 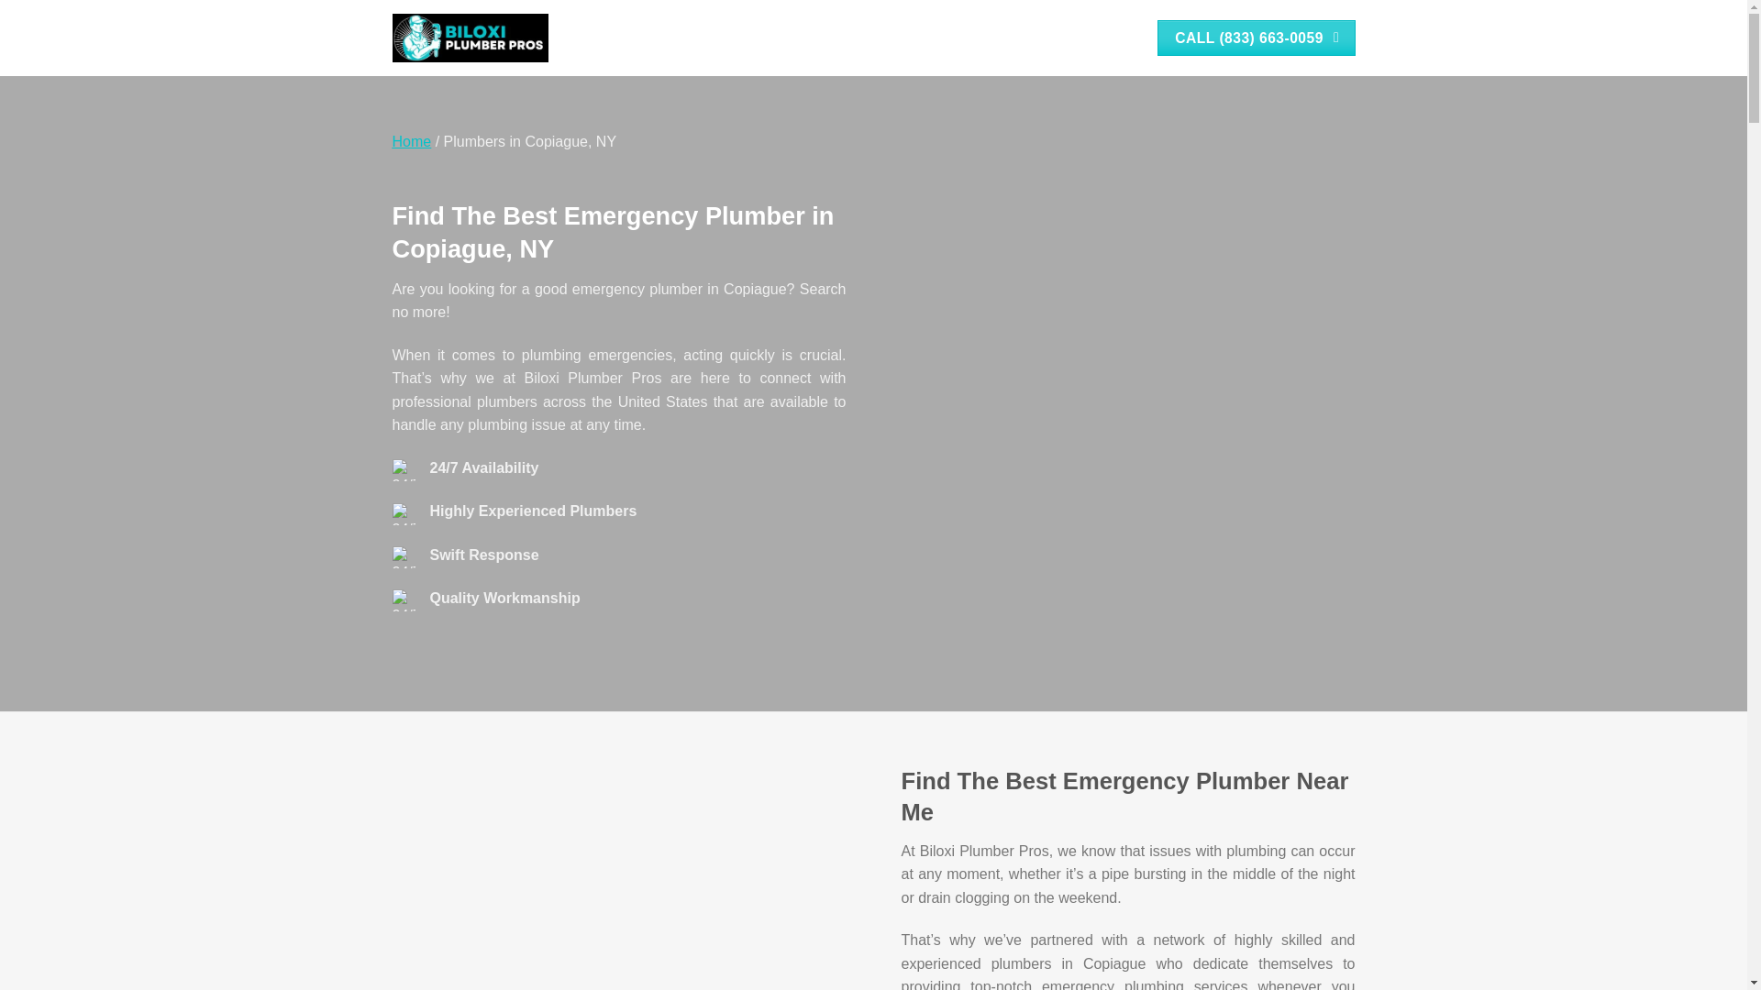 What do you see at coordinates (470, 38) in the screenshot?
I see `Biloxi Plumber Pros - Plumbing Services` at bounding box center [470, 38].